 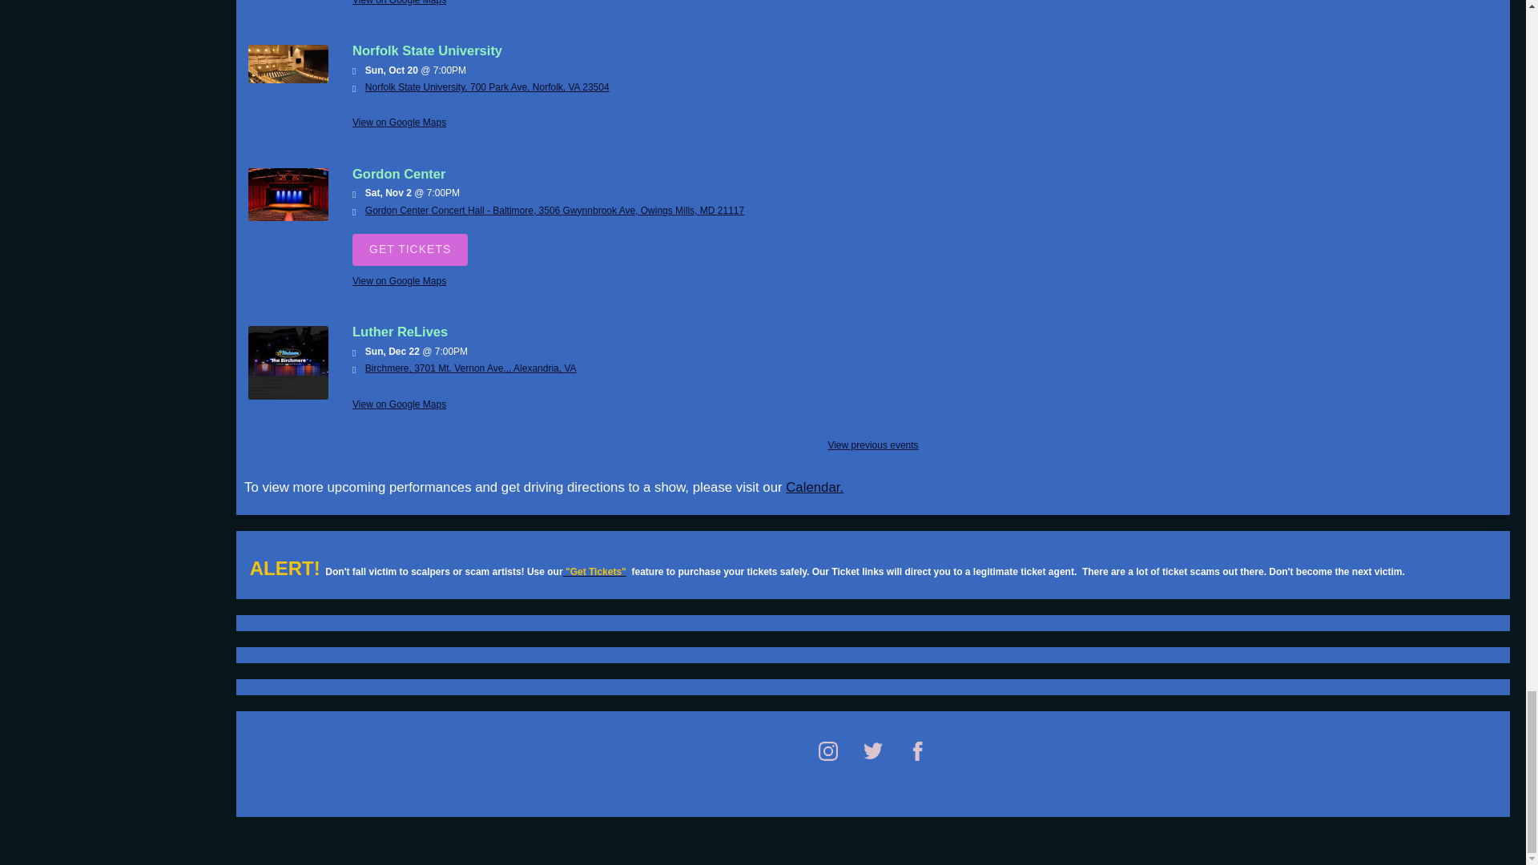 I want to click on Luther ReLives, so click(x=288, y=396).